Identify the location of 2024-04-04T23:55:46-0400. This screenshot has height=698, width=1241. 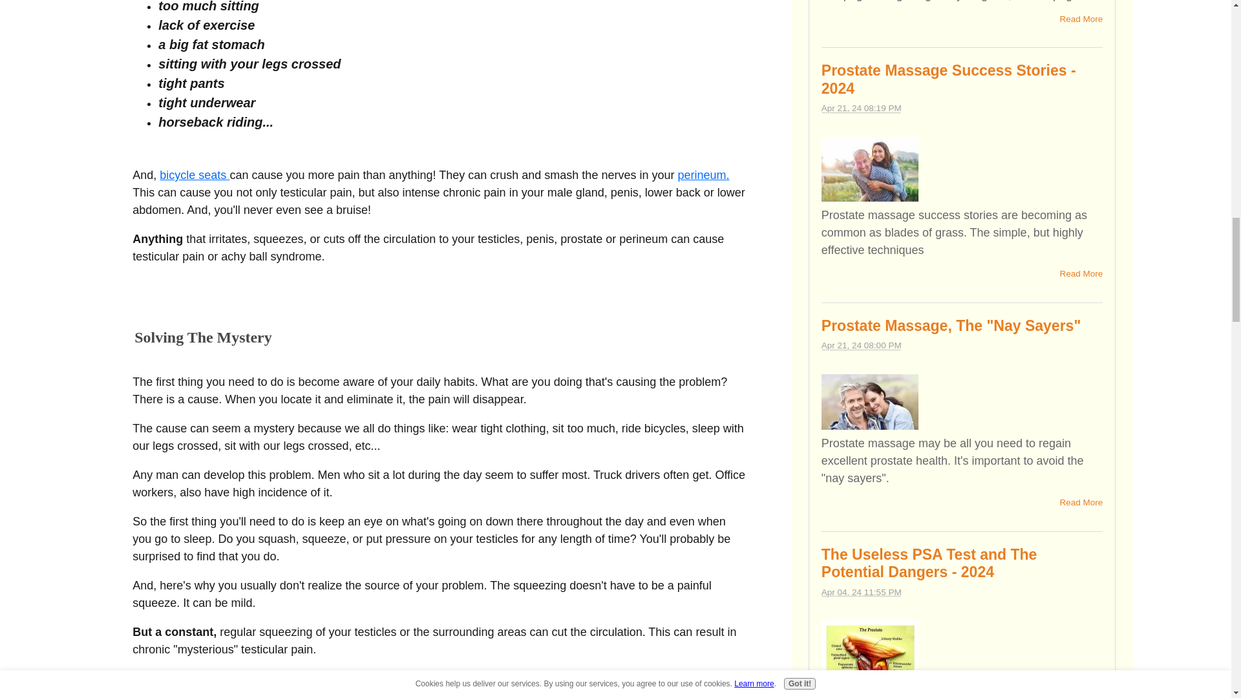
(862, 592).